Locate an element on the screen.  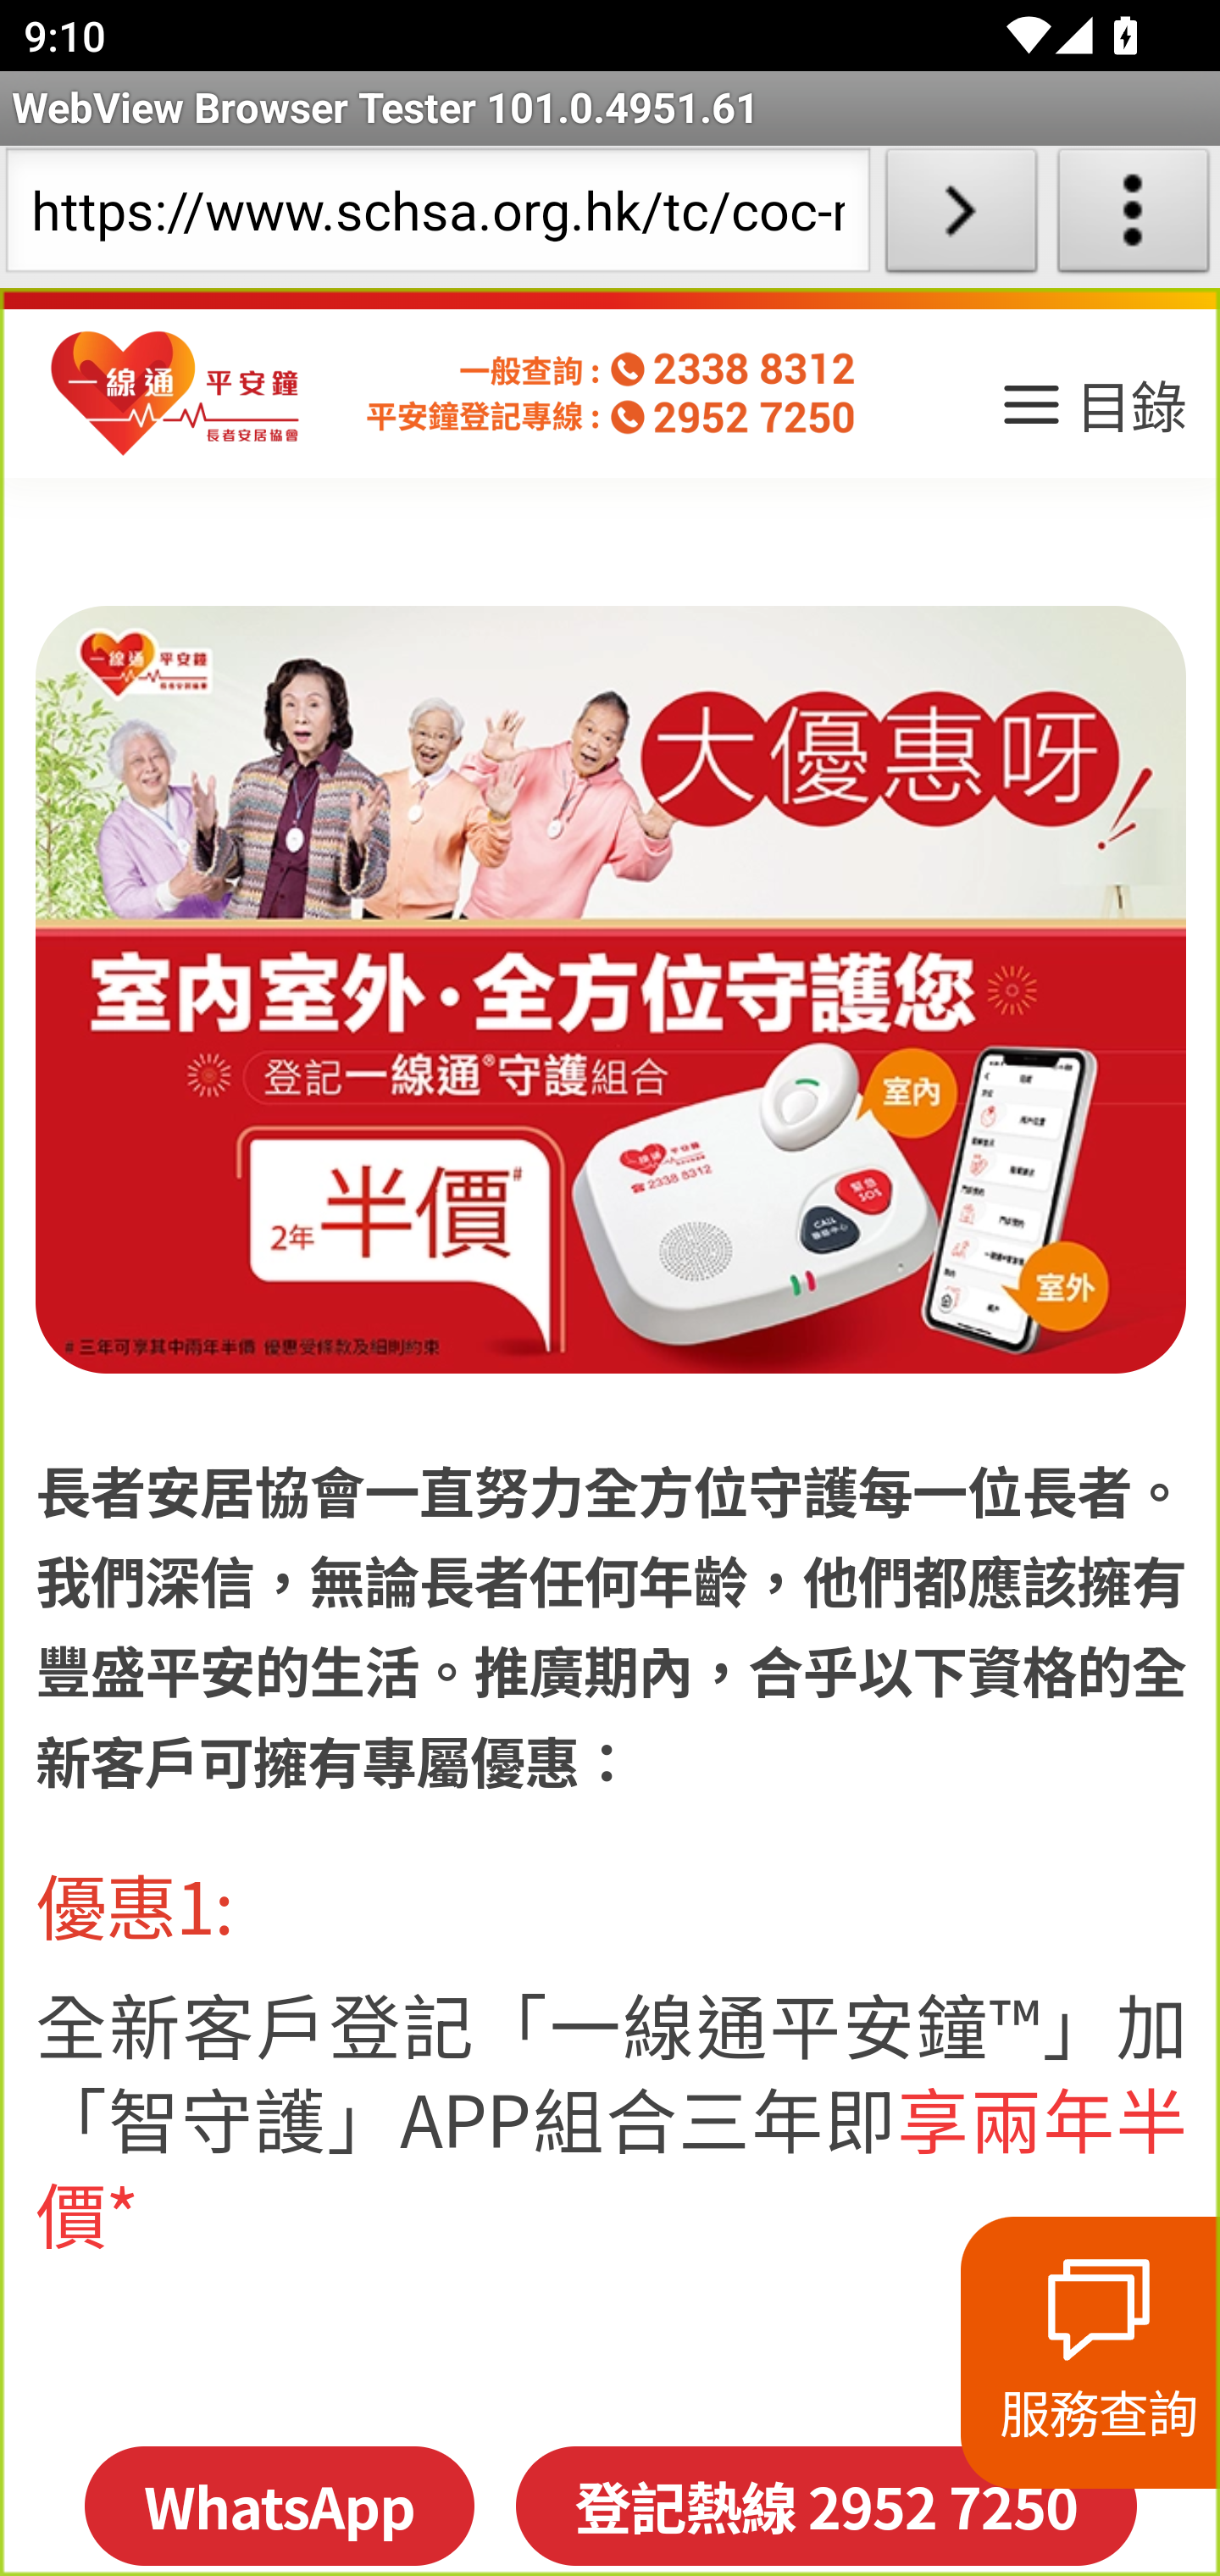
homepage is located at coordinates (176, 395).